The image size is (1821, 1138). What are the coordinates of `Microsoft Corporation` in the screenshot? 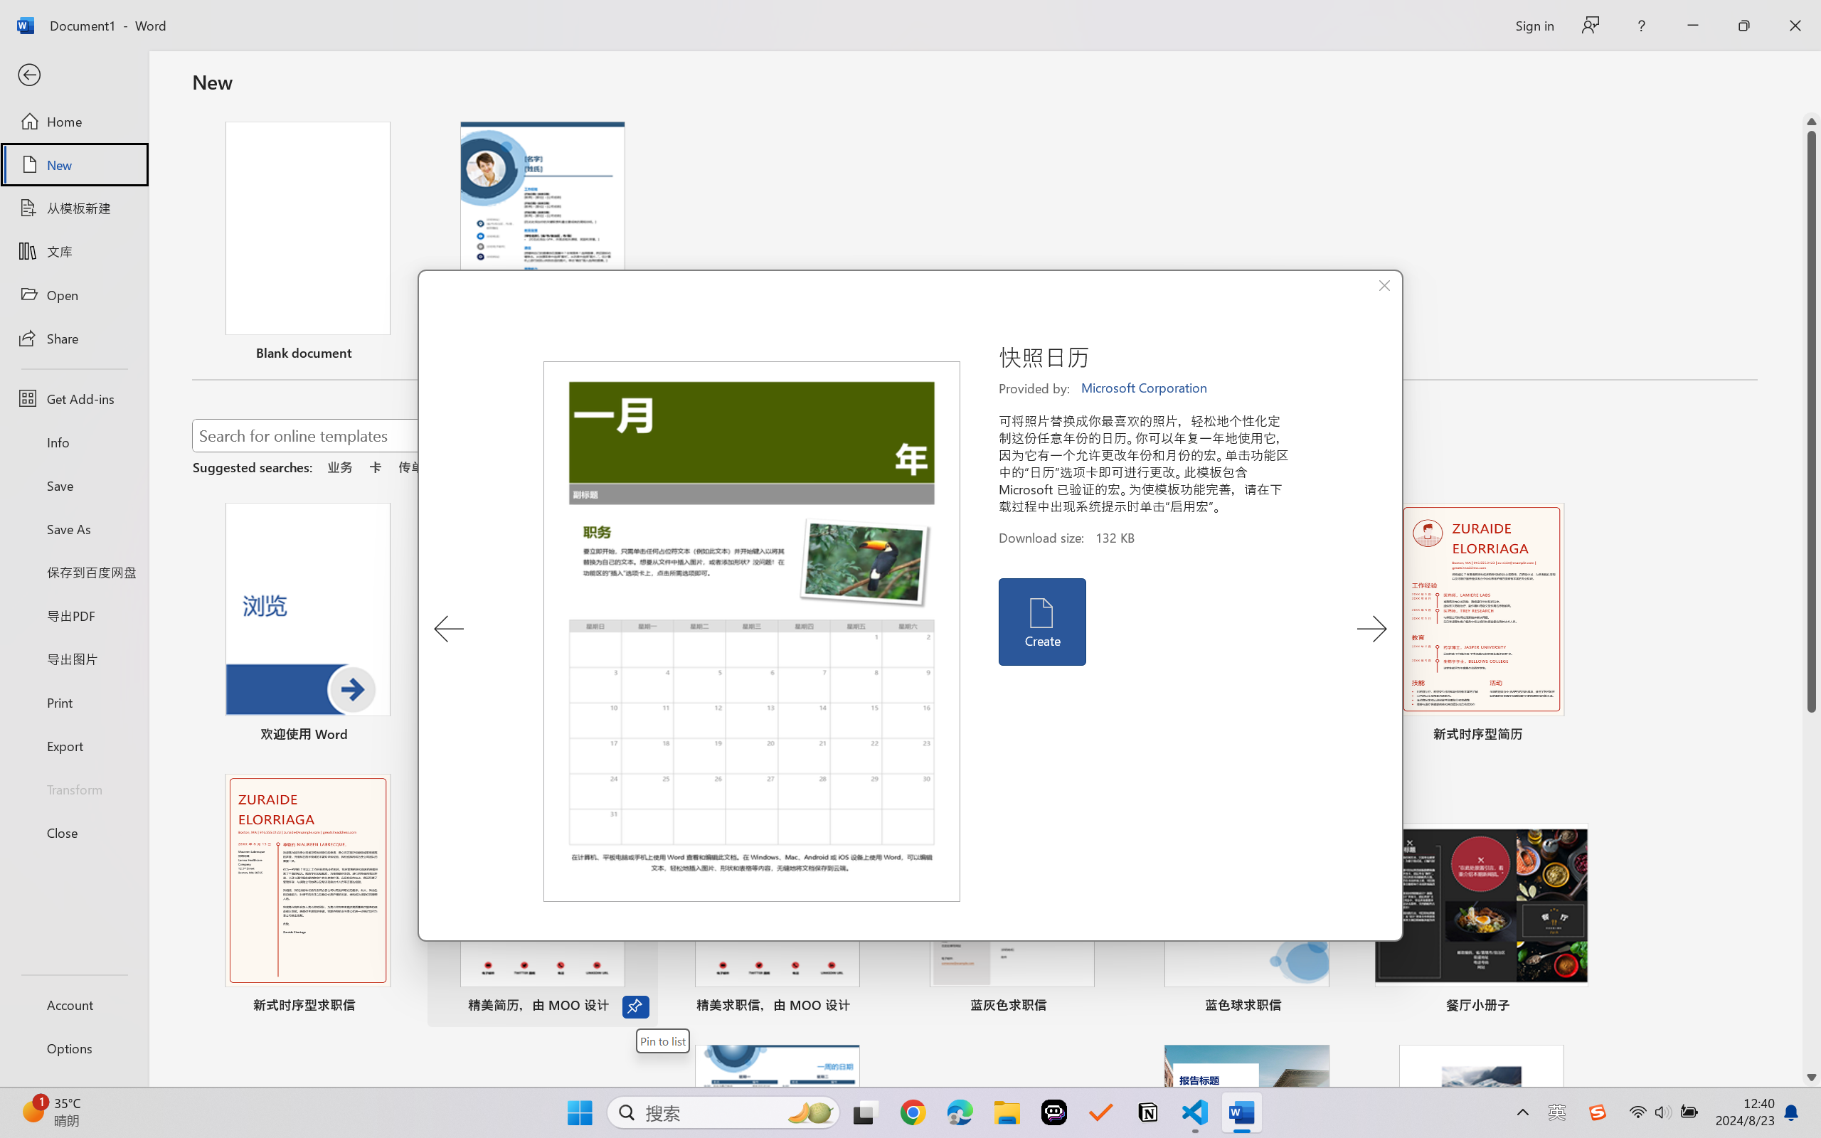 It's located at (1145, 388).